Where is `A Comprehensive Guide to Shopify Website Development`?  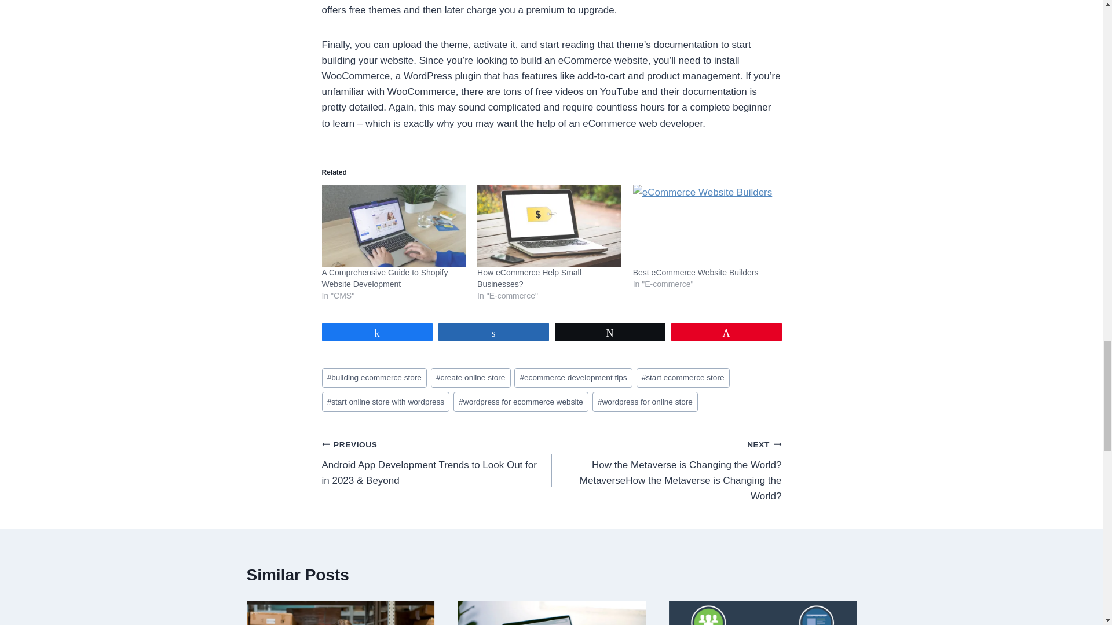 A Comprehensive Guide to Shopify Website Development is located at coordinates (385, 278).